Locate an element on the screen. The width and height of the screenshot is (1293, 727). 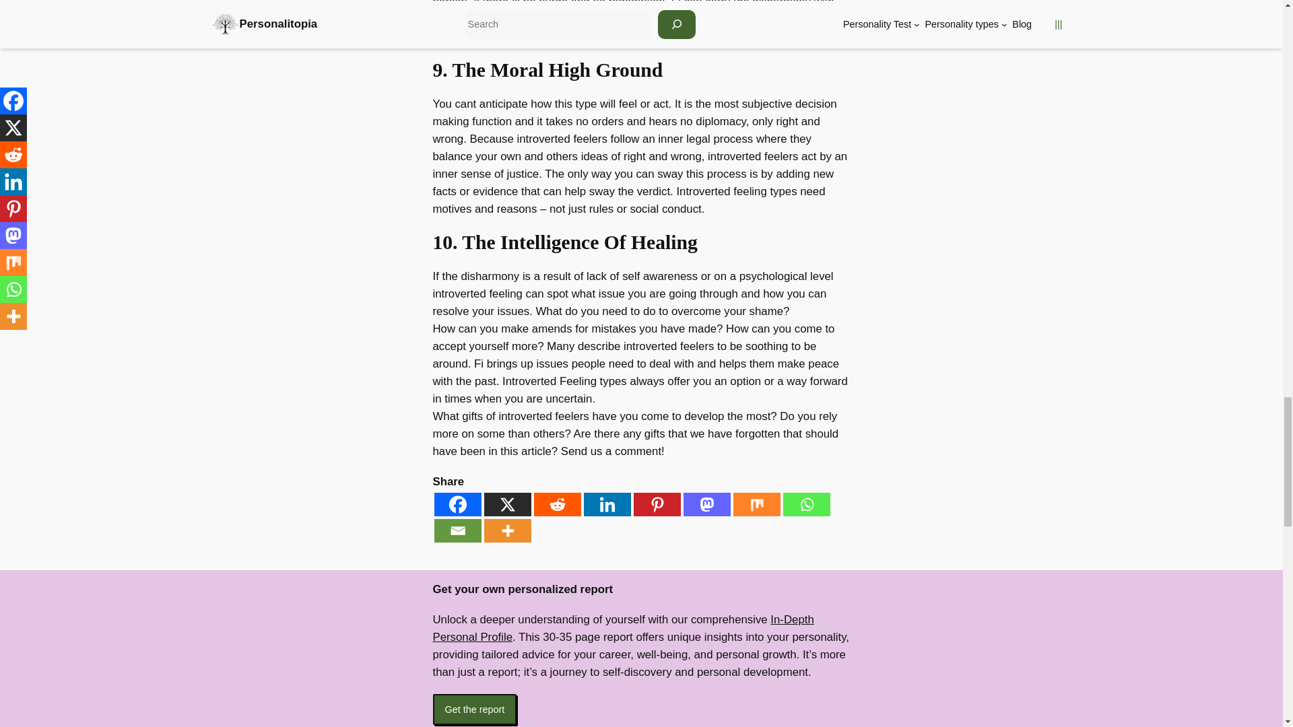
Mix is located at coordinates (756, 504).